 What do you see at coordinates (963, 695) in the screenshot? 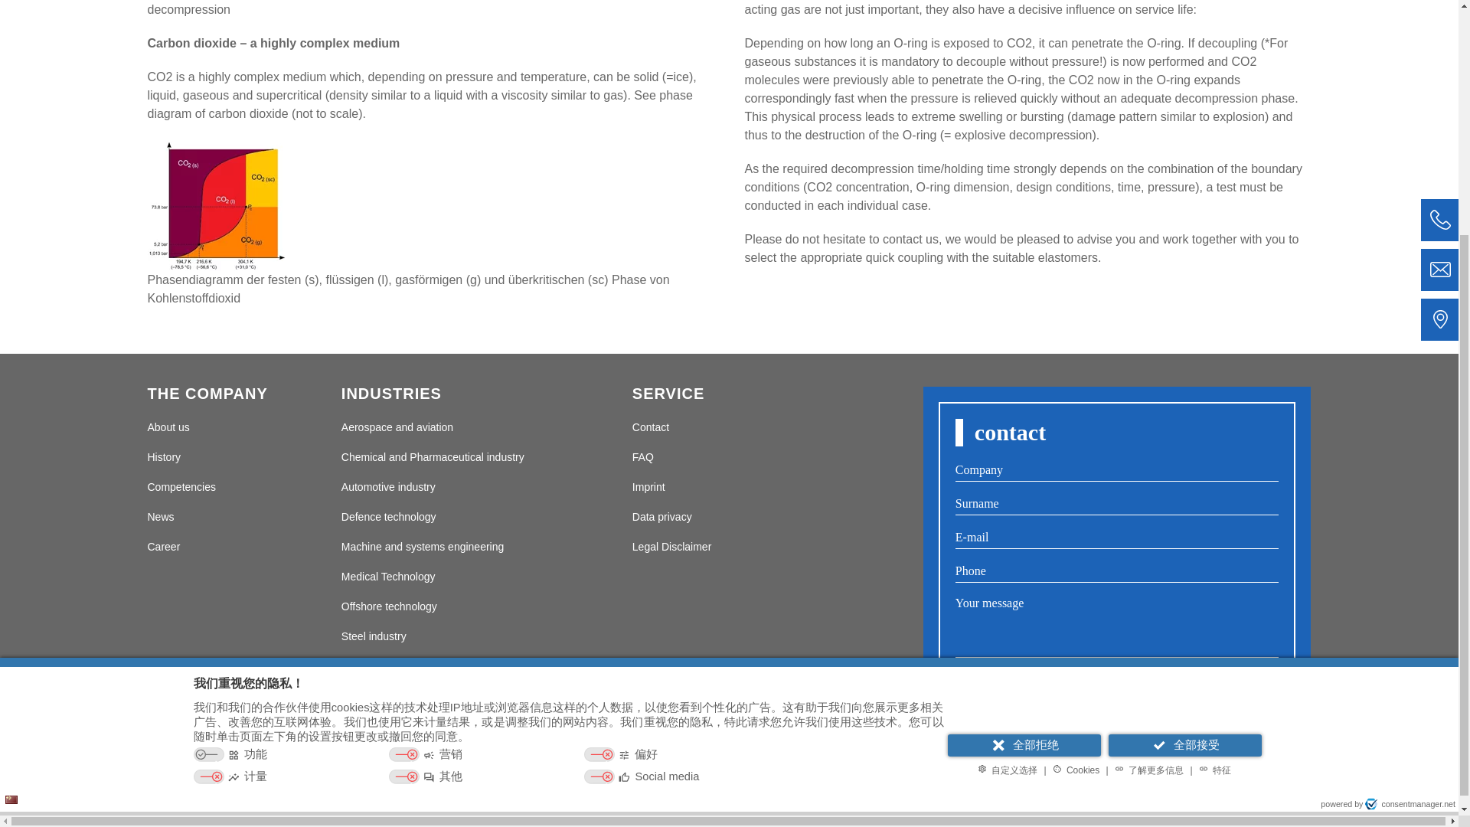
I see `Yes` at bounding box center [963, 695].